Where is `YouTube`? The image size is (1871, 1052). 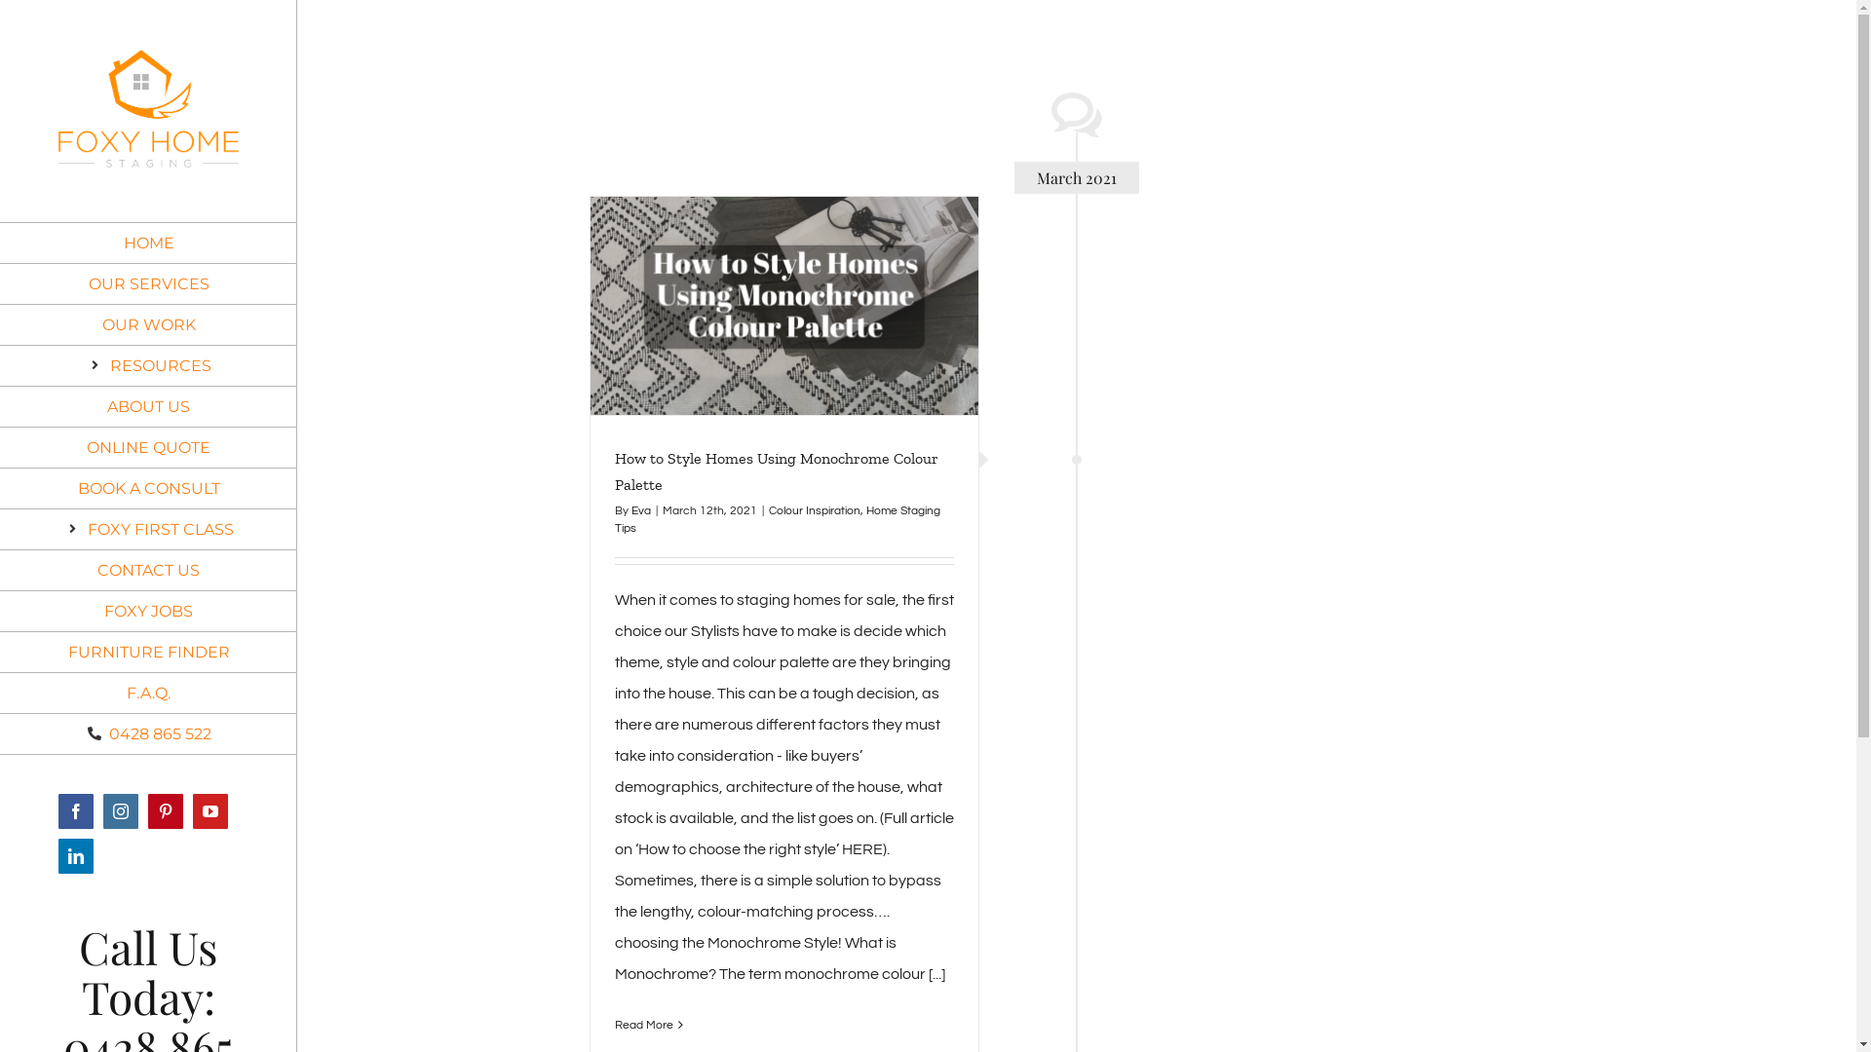
YouTube is located at coordinates (210, 811).